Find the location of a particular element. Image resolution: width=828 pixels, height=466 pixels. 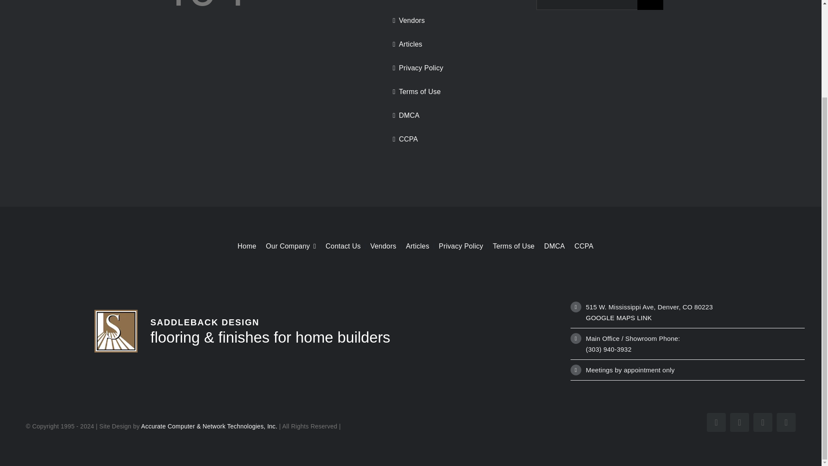

Contact Us is located at coordinates (452, 3).